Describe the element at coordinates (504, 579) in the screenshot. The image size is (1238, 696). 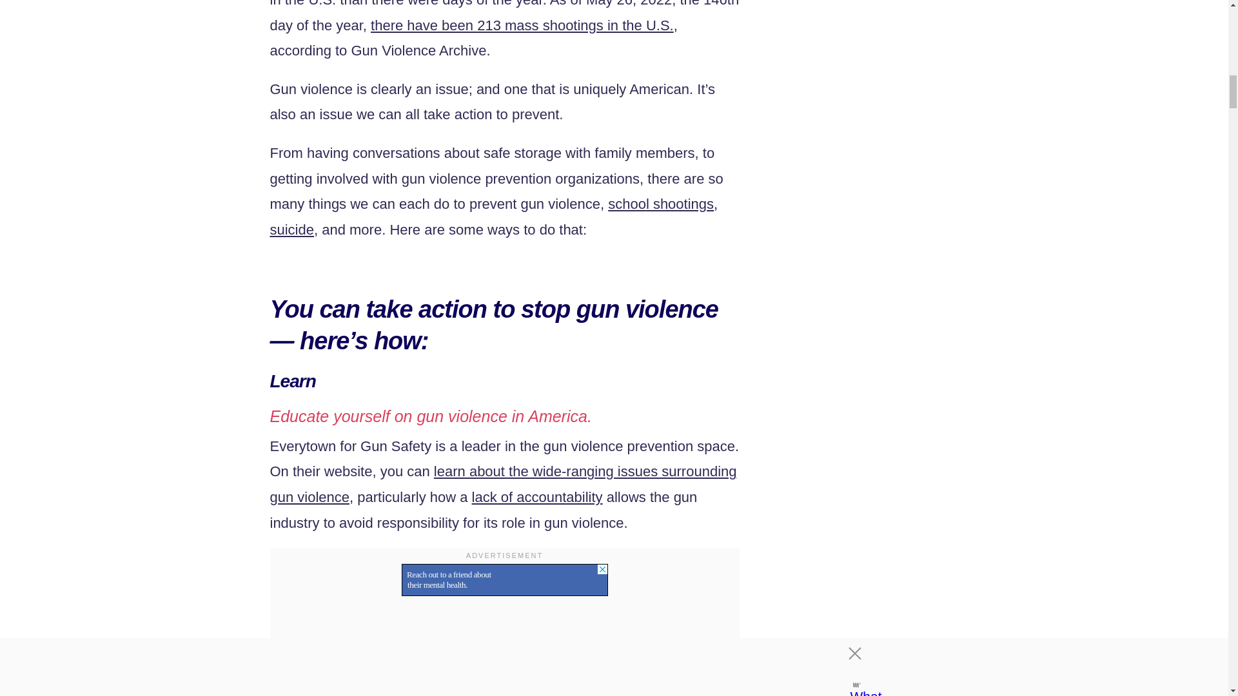
I see `3rd party ad content` at that location.